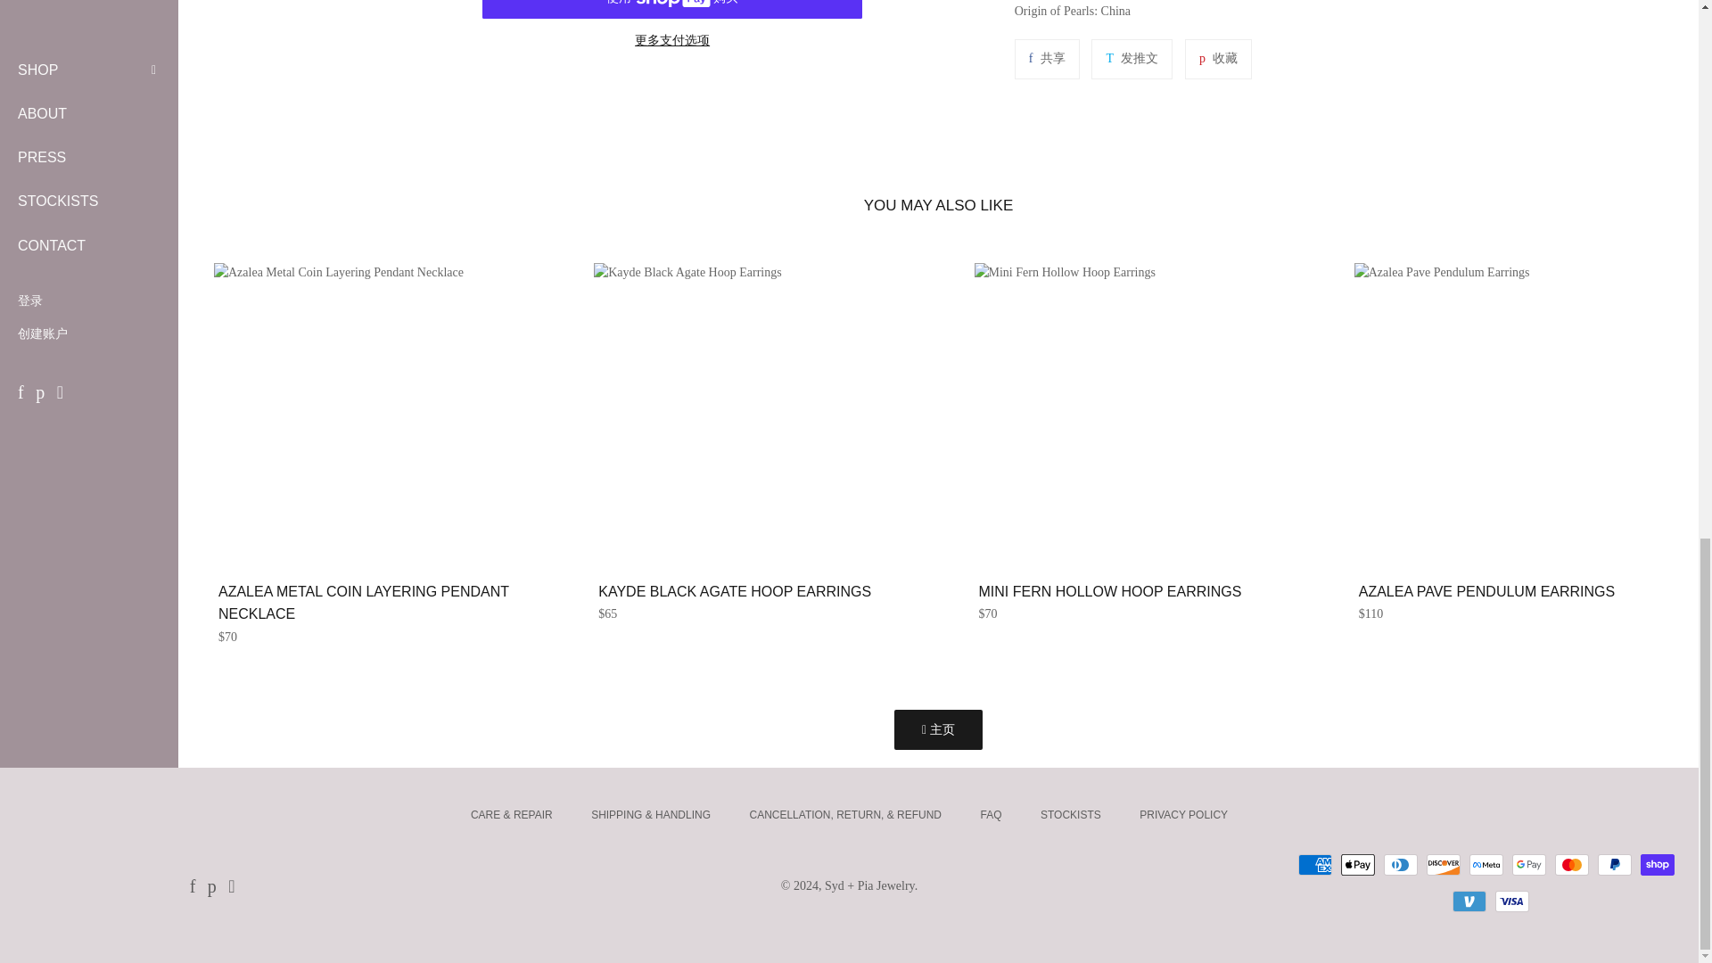  What do you see at coordinates (1511, 901) in the screenshot?
I see `Visa` at bounding box center [1511, 901].